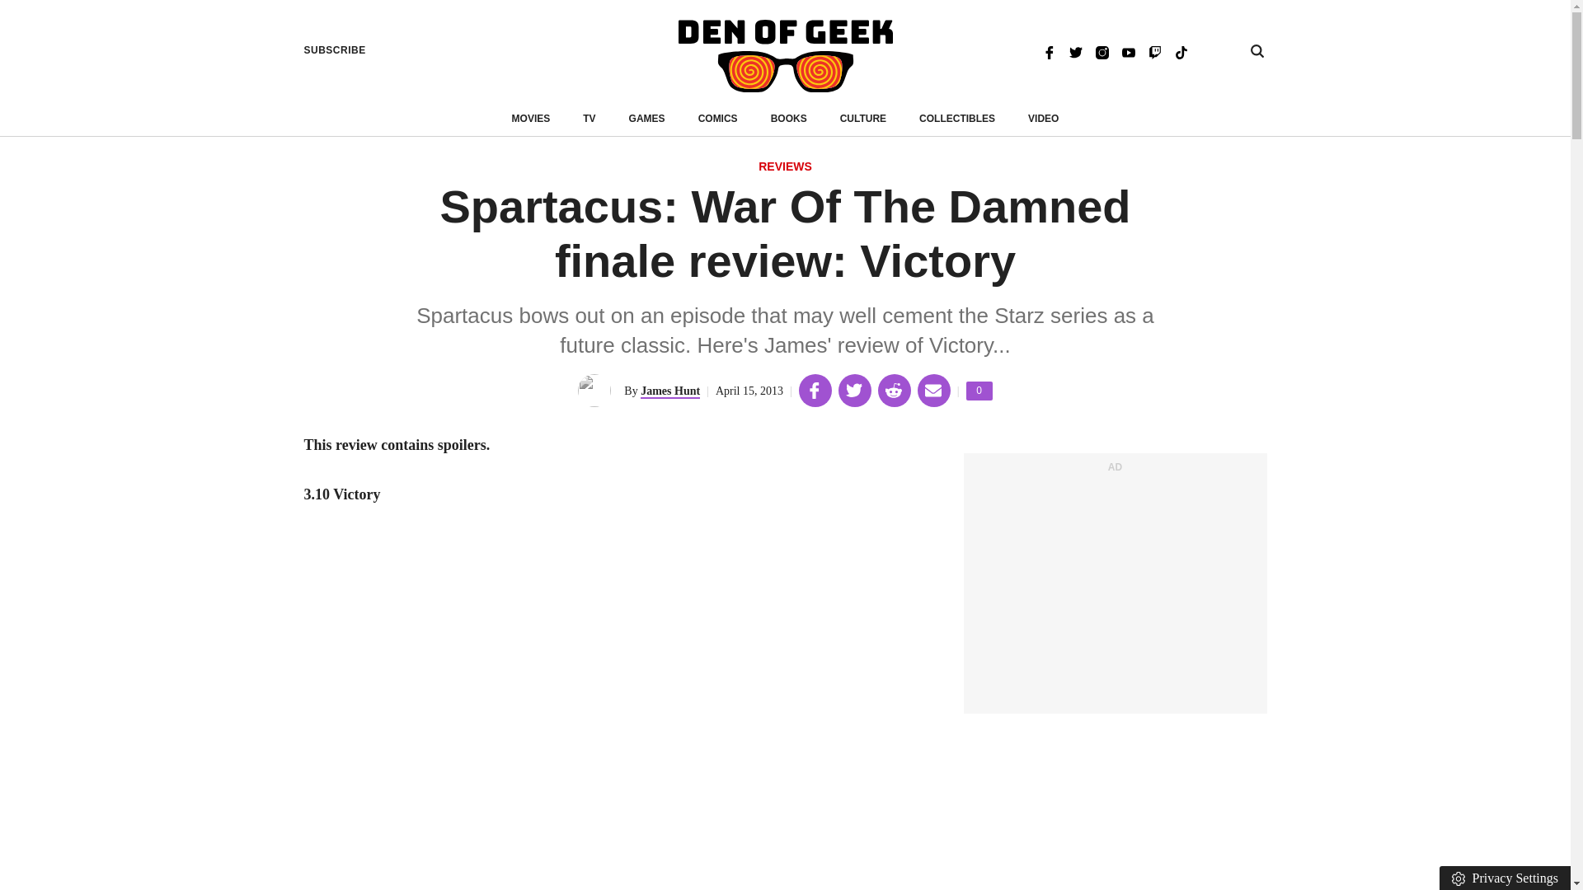  I want to click on COLLECTIBLES, so click(957, 119).